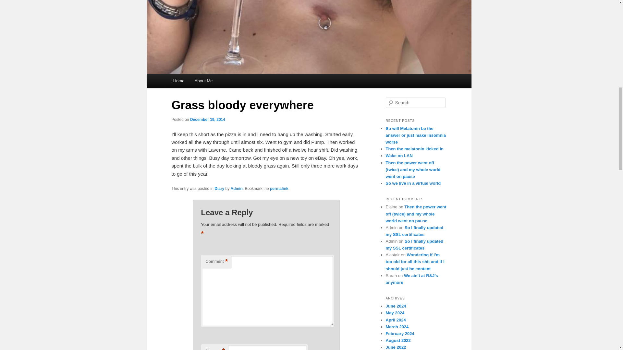 This screenshot has width=623, height=350. Describe the element at coordinates (395, 313) in the screenshot. I see `May 2024` at that location.